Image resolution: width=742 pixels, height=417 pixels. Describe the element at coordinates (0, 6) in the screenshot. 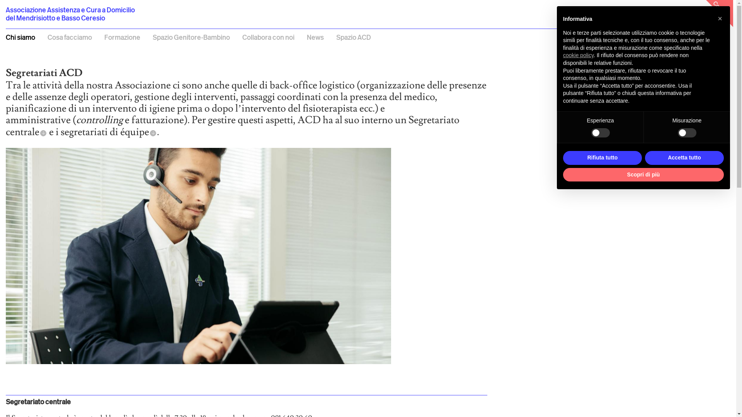

I see ` ` at that location.